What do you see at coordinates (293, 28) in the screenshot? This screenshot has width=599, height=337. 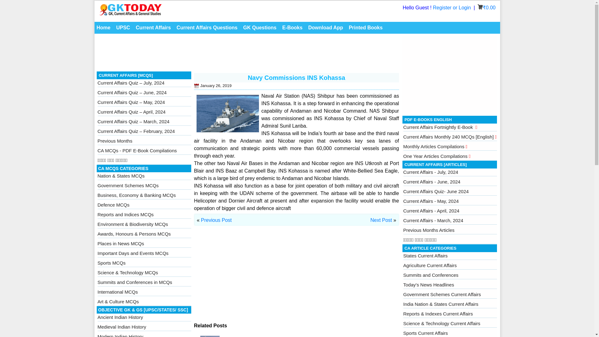 I see `E-Books` at bounding box center [293, 28].